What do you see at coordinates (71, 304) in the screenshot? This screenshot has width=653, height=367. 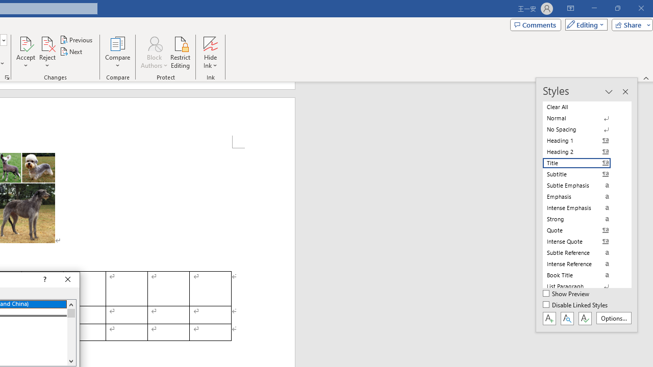 I see `Line up` at bounding box center [71, 304].